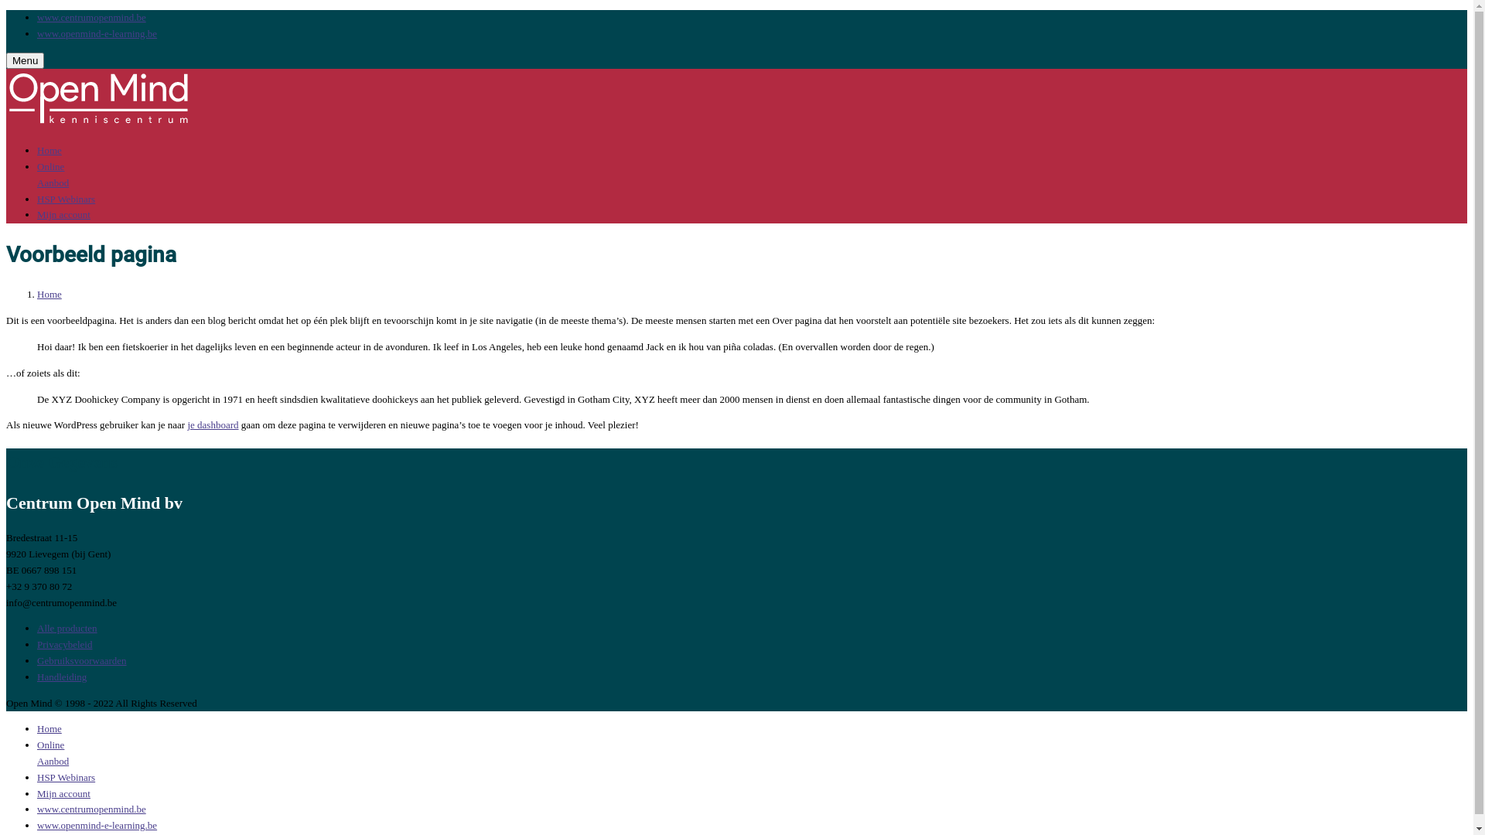 The height and width of the screenshot is (835, 1485). Describe the element at coordinates (103, 124) in the screenshot. I see `Voorbeeld pagina | Online leren Coachen` at that location.